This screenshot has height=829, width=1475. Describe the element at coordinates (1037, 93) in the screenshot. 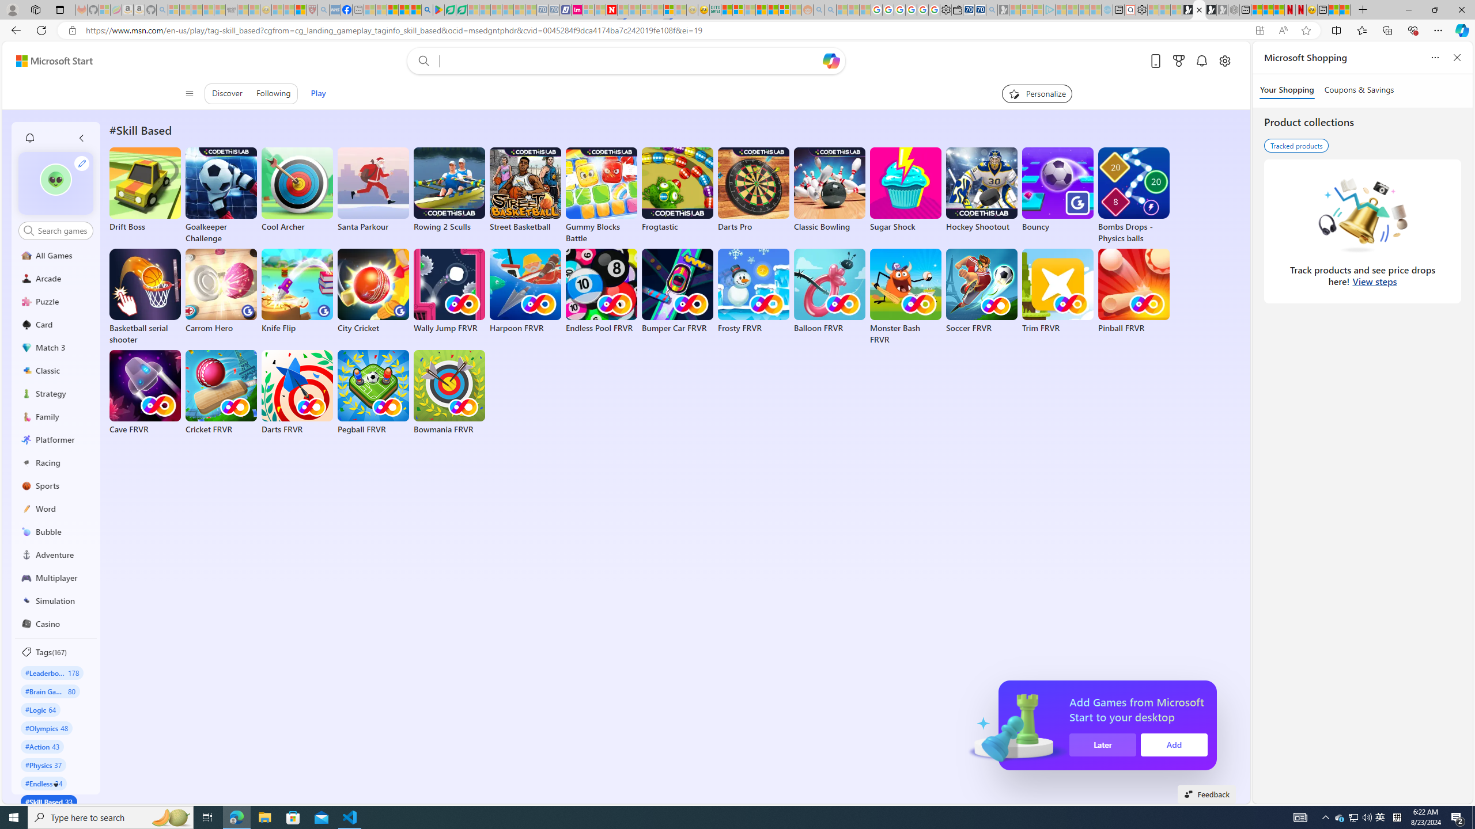

I see `Personalize your feed"` at that location.